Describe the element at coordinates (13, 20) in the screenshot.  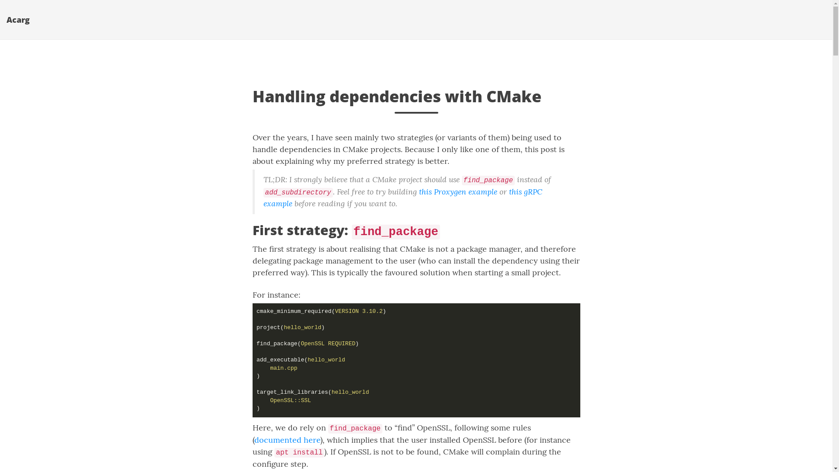
I see `Next (arrow right)` at that location.